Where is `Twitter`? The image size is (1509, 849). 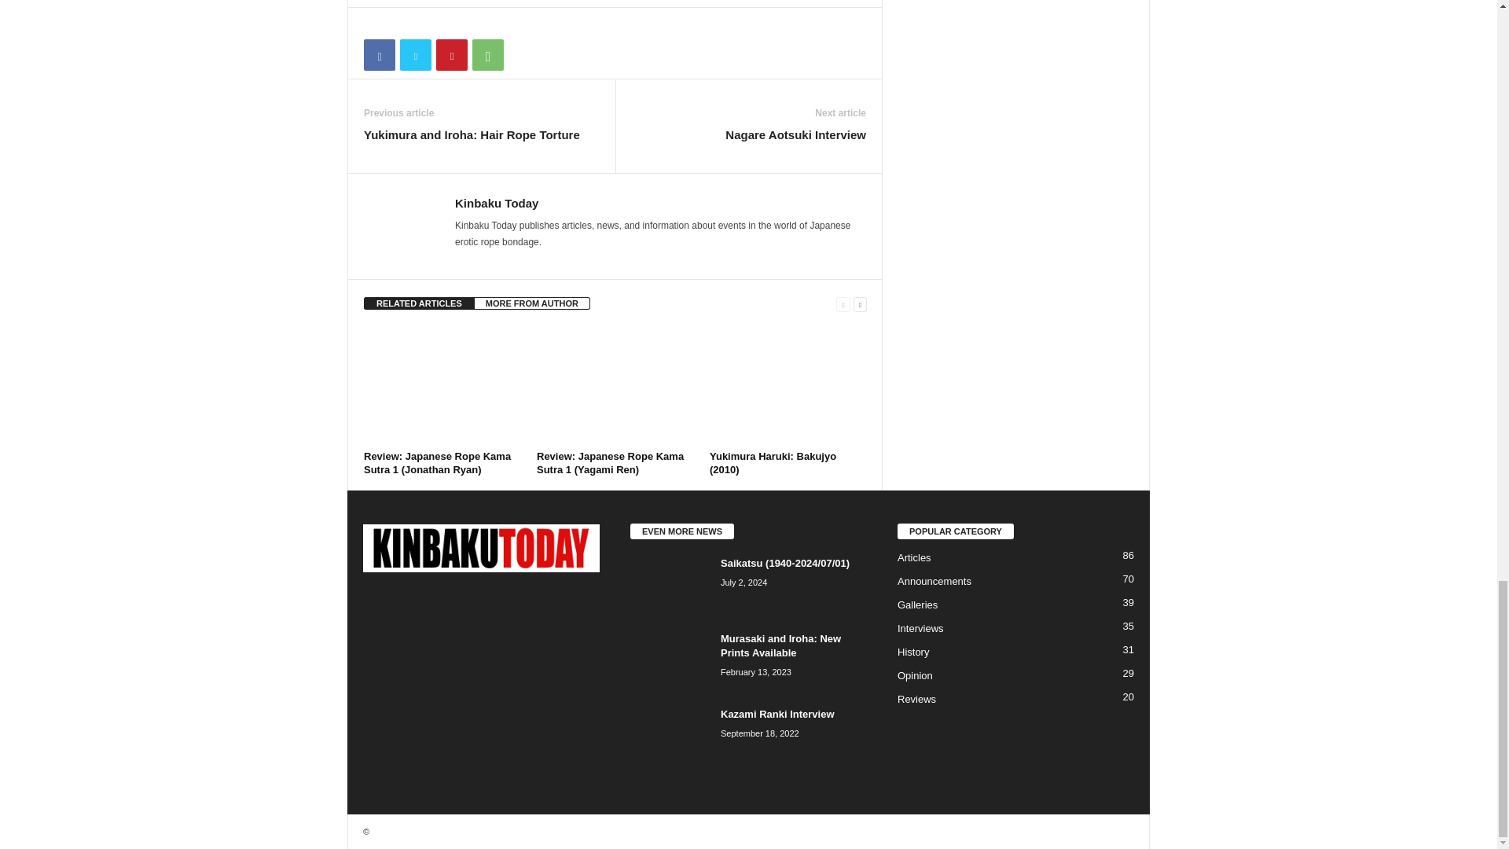 Twitter is located at coordinates (415, 54).